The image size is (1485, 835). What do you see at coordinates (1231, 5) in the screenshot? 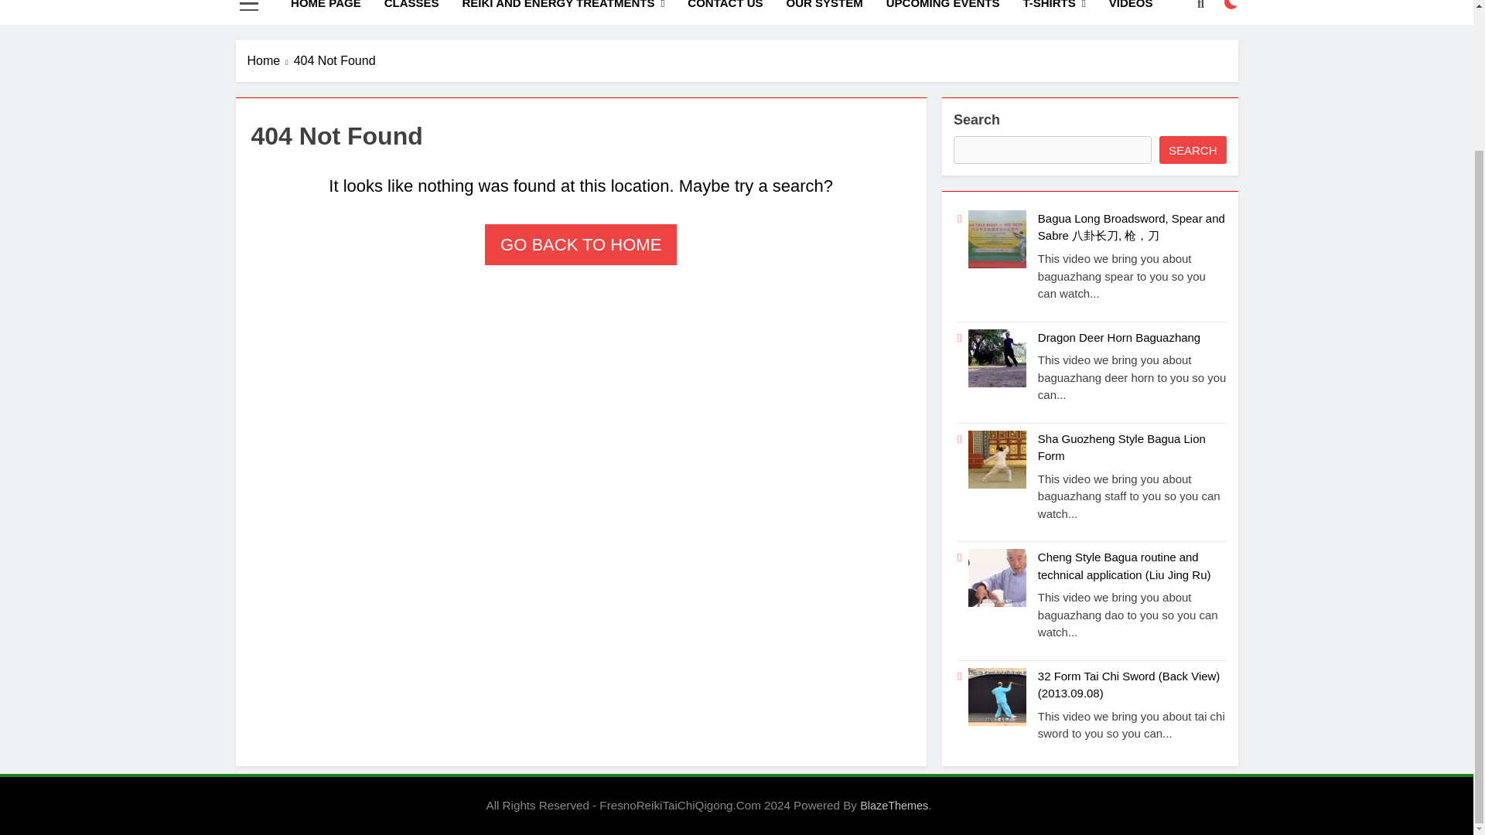
I see `on` at bounding box center [1231, 5].